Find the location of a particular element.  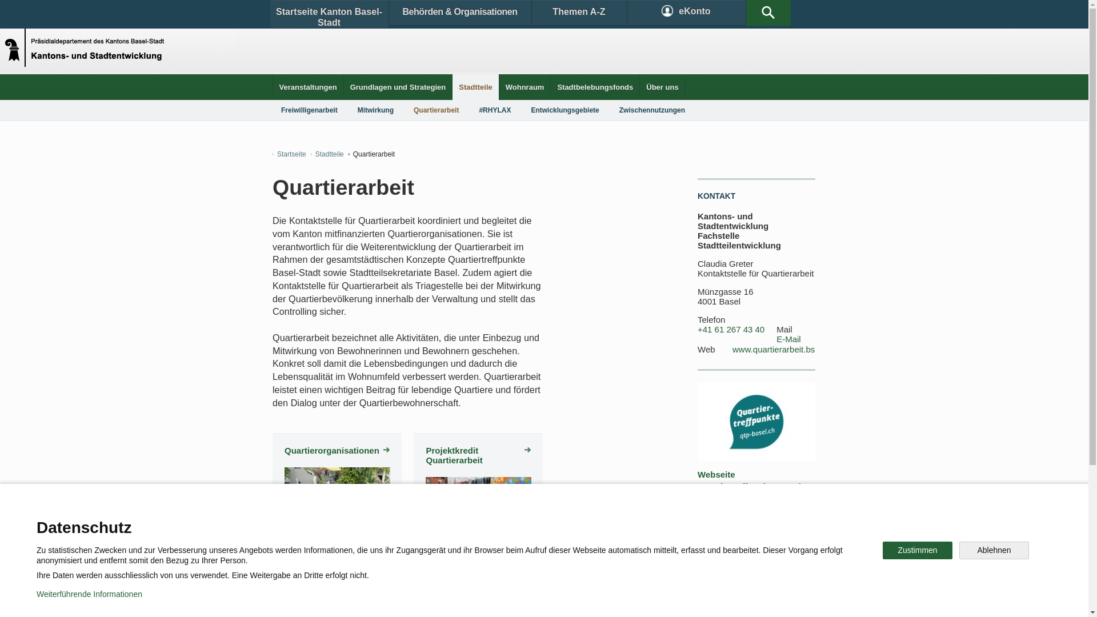

Quartierorganisationen is located at coordinates (337, 450).